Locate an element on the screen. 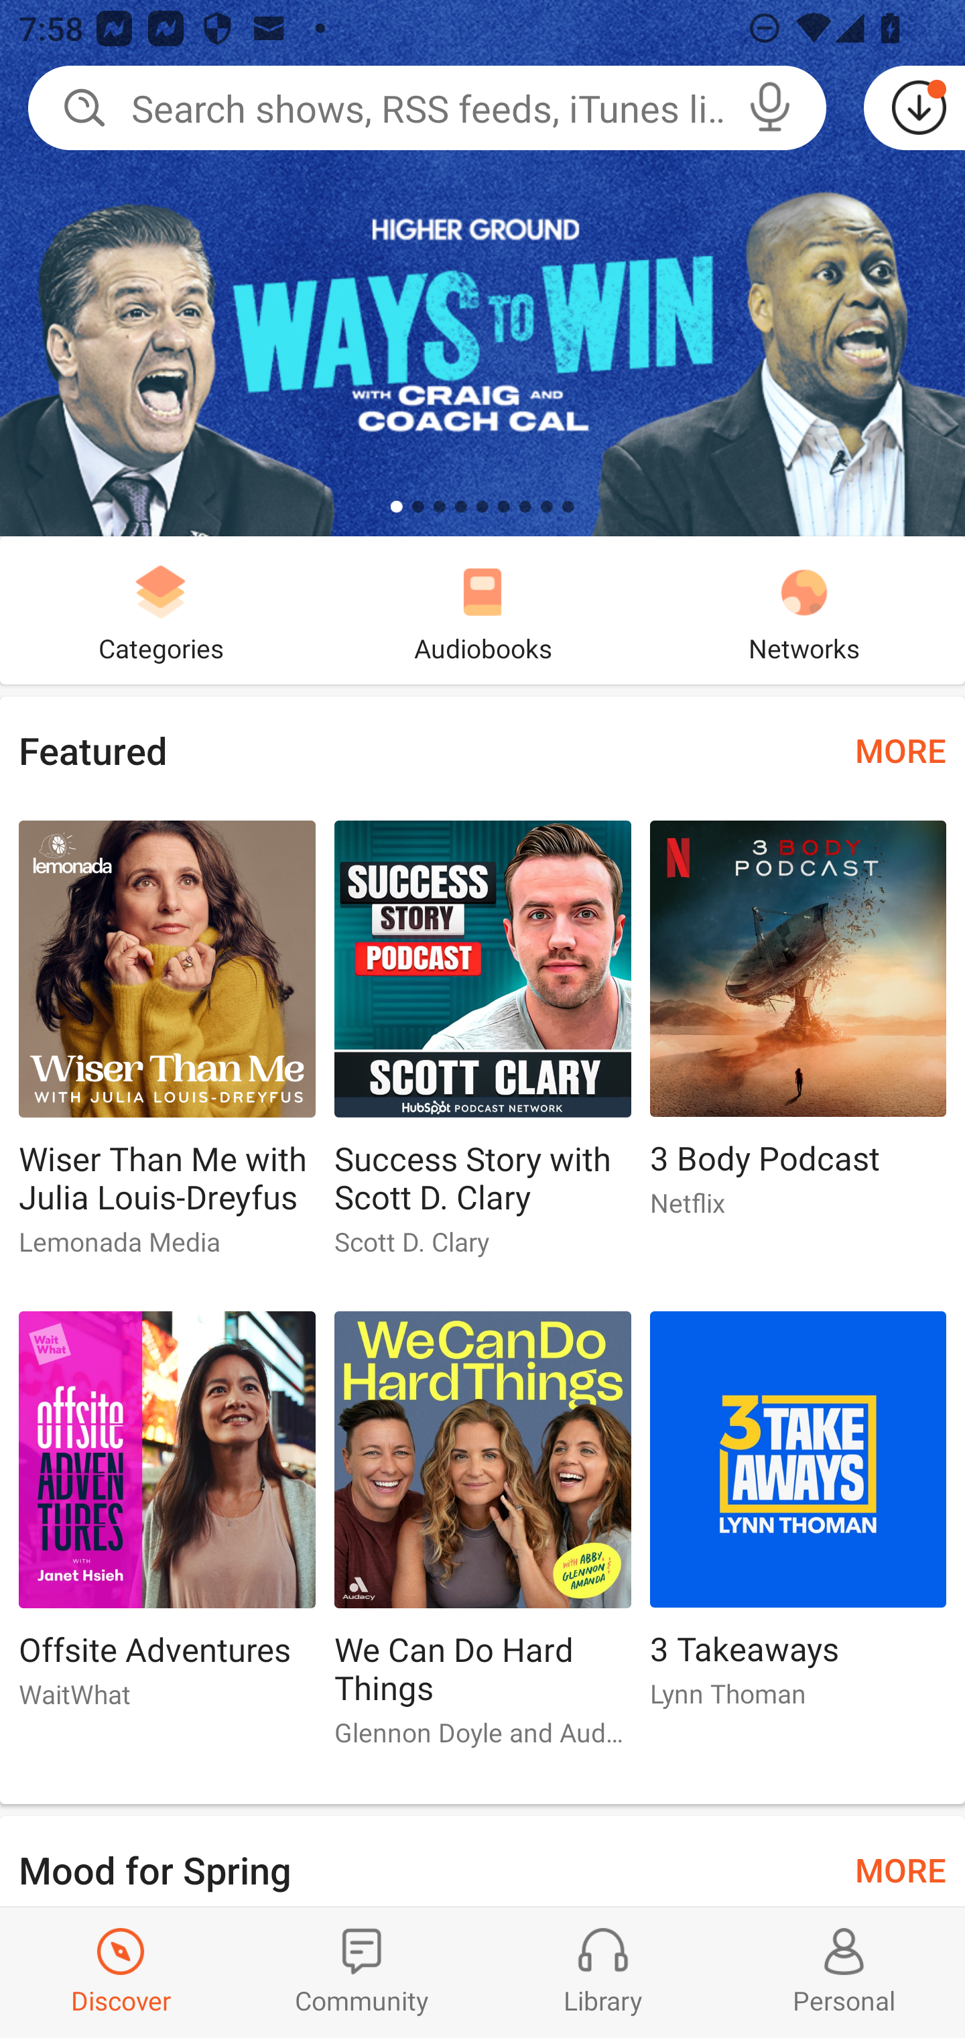  Discover is located at coordinates (121, 1972).